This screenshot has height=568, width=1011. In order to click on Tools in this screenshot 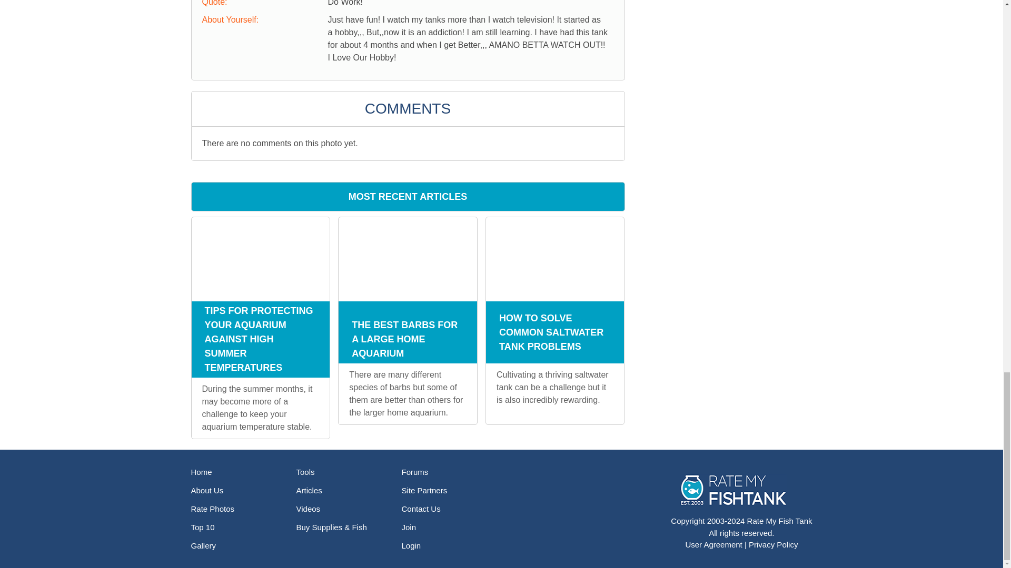, I will do `click(305, 472)`.